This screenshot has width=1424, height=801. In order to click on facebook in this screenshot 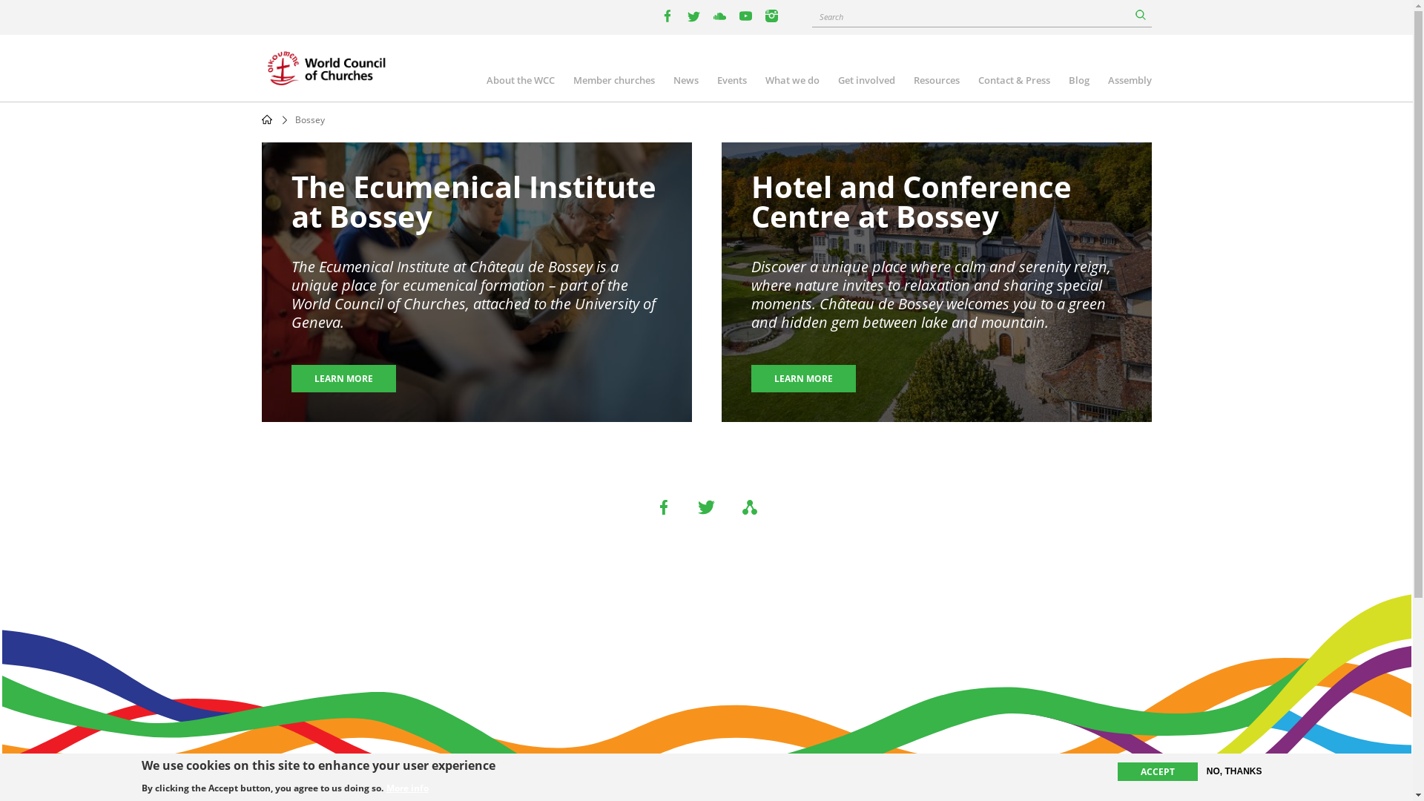, I will do `click(667, 16)`.